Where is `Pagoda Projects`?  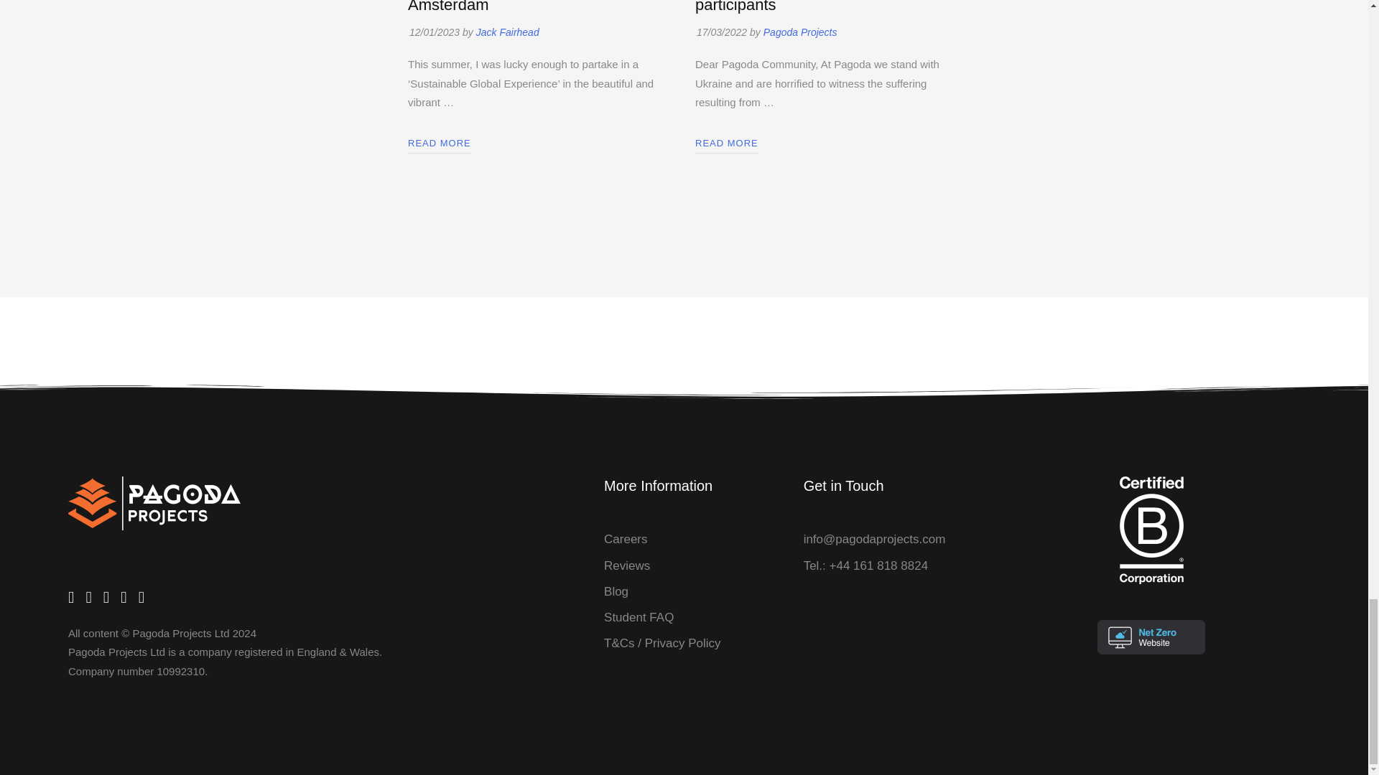 Pagoda Projects is located at coordinates (799, 31).